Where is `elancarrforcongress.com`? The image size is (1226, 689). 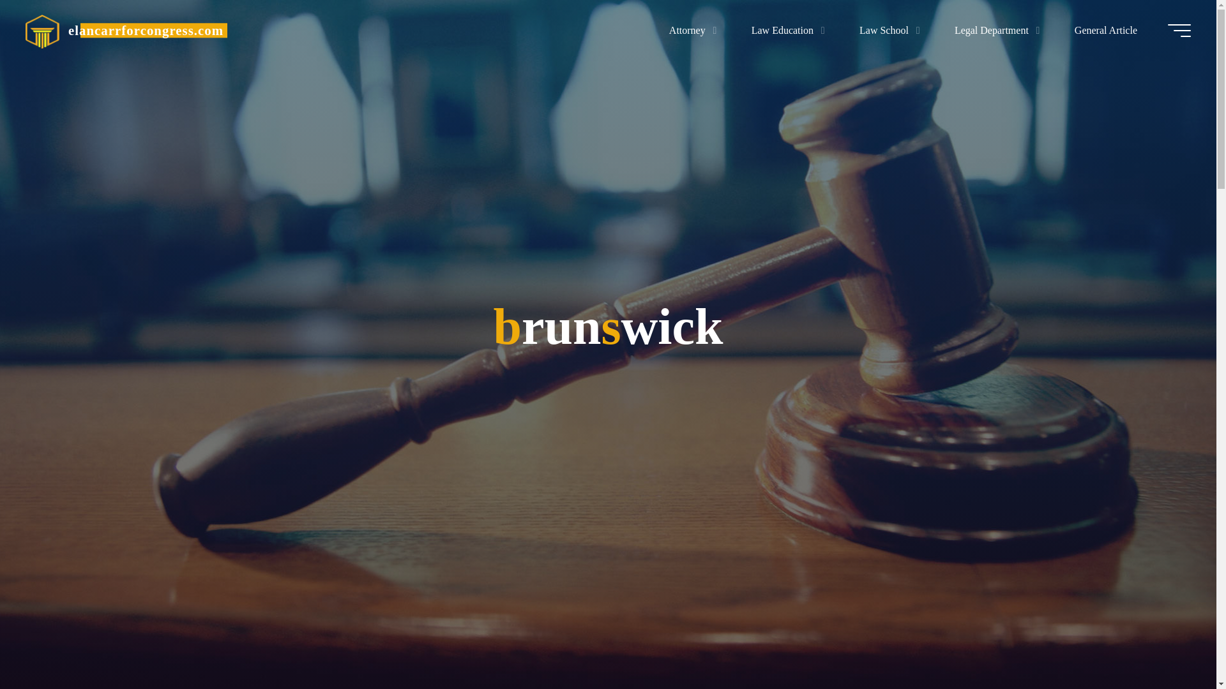
elancarrforcongress.com is located at coordinates (42, 30).